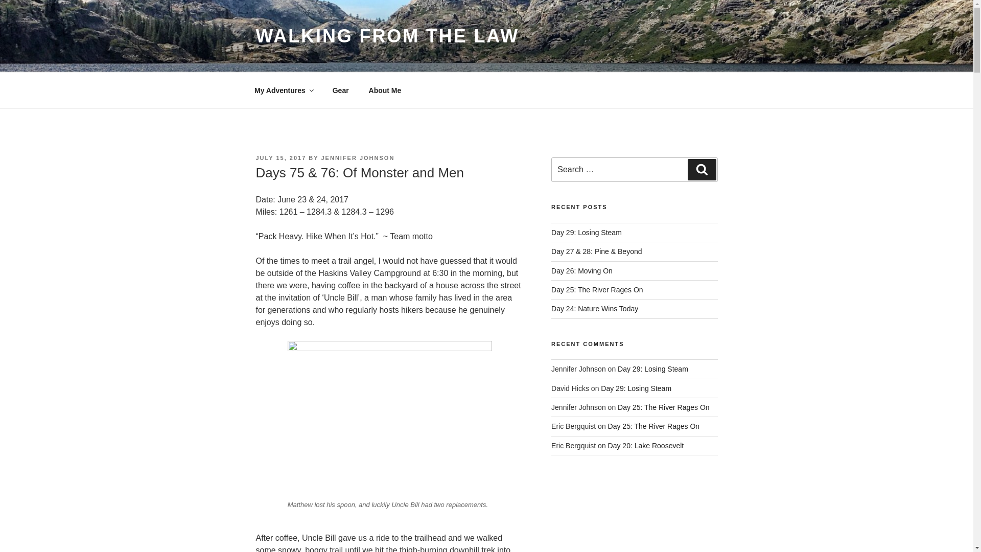  What do you see at coordinates (581, 270) in the screenshot?
I see `Day 26: Moving On` at bounding box center [581, 270].